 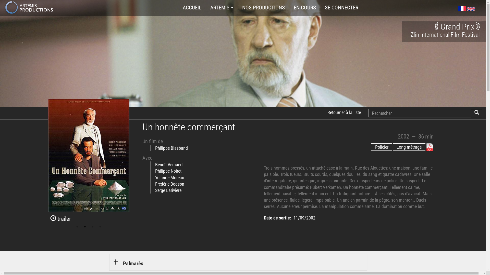 I want to click on Yolande Moreau, so click(x=170, y=178).